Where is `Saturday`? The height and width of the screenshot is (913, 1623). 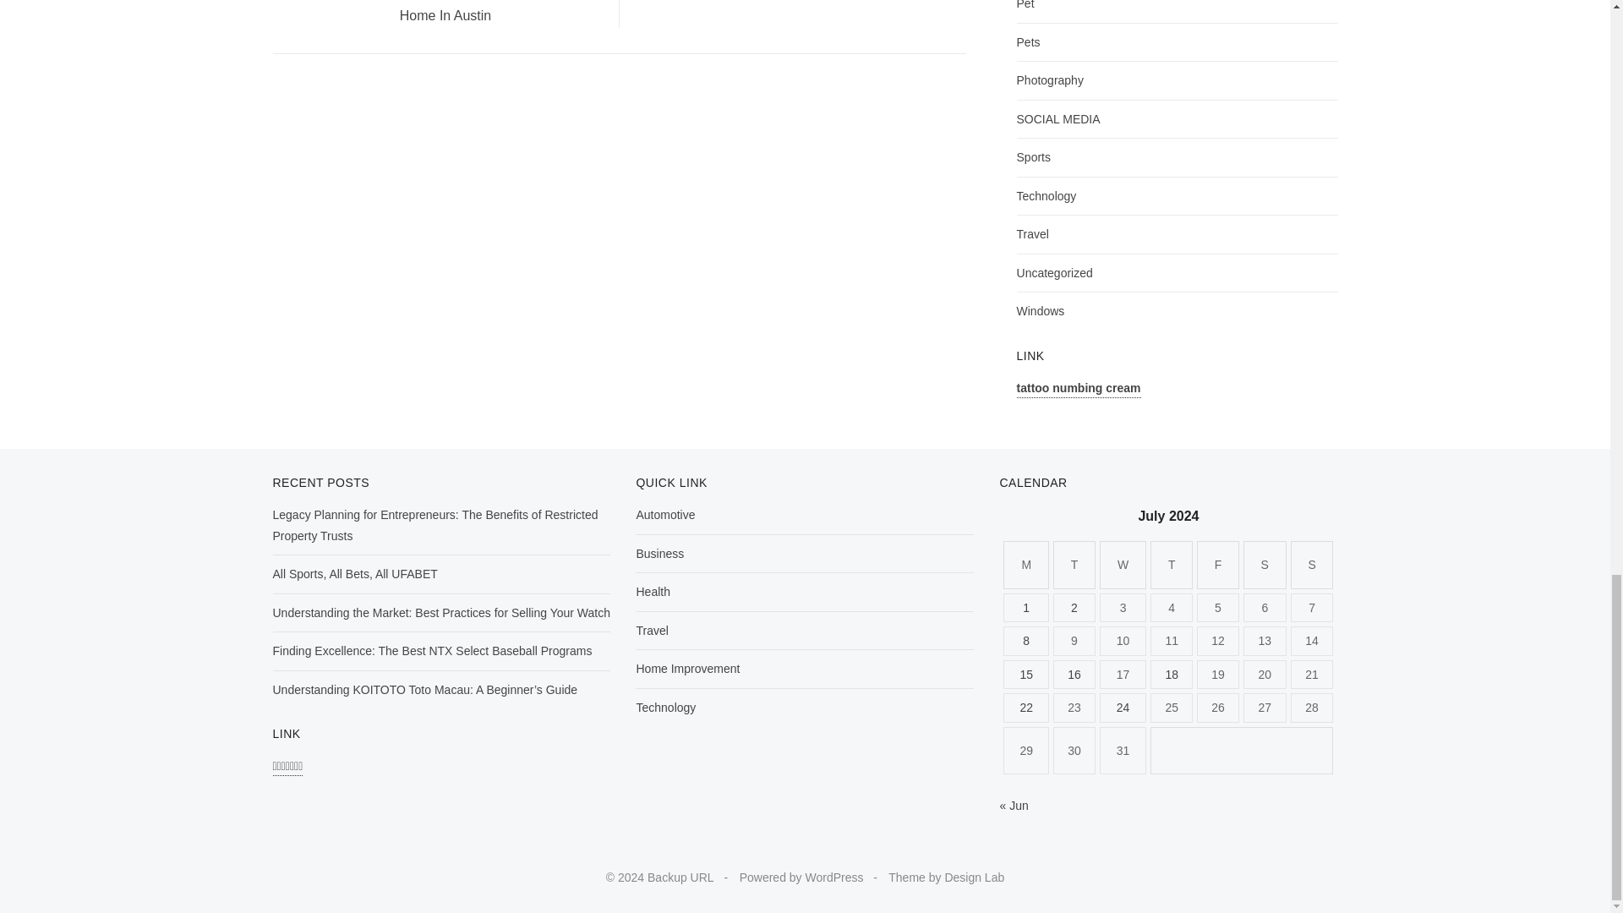
Saturday is located at coordinates (1265, 565).